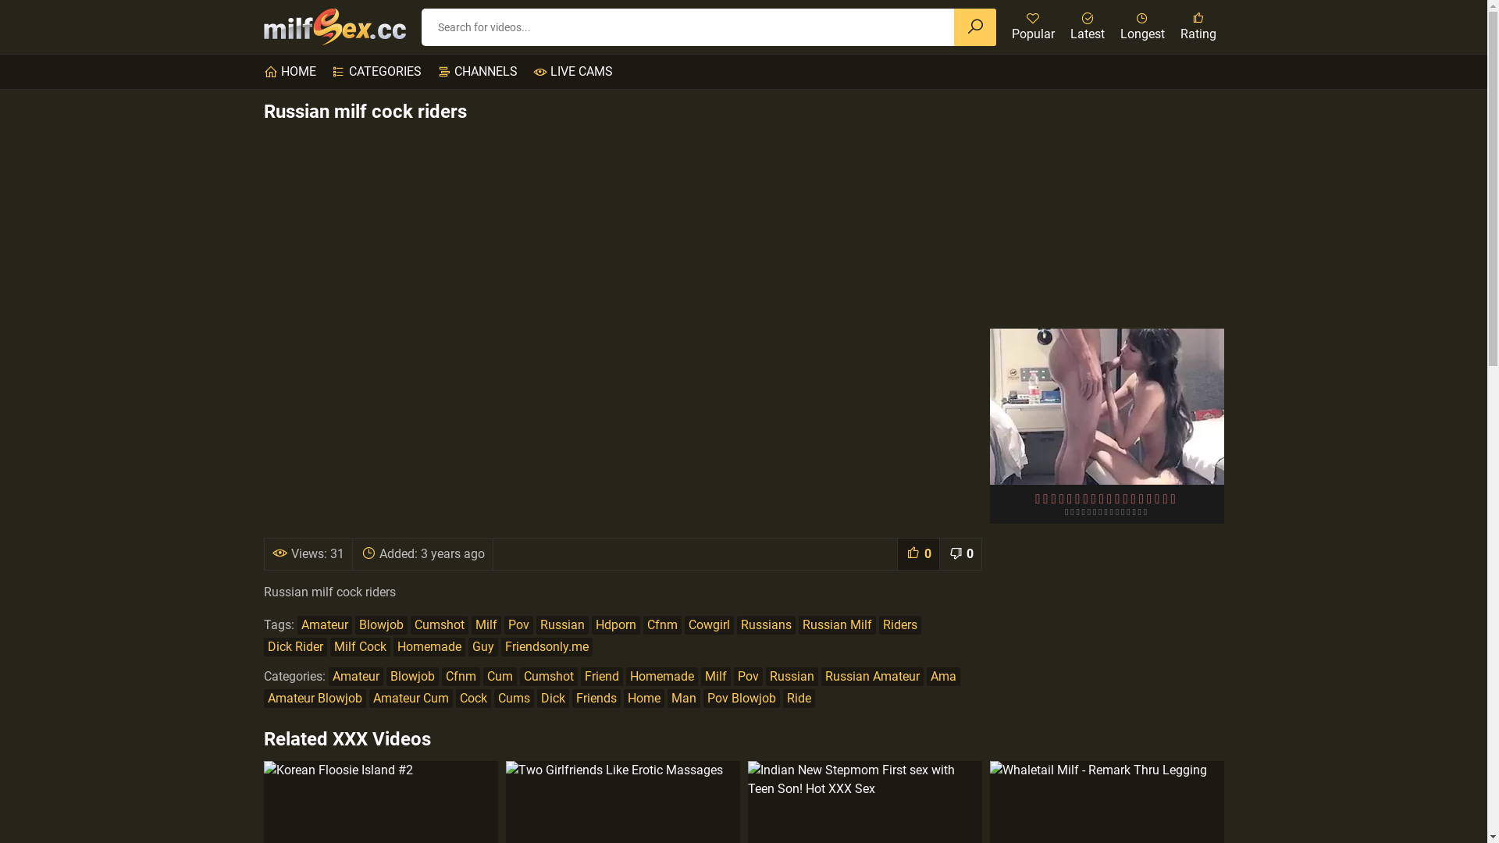 The width and height of the screenshot is (1499, 843). What do you see at coordinates (486, 624) in the screenshot?
I see `Milf` at bounding box center [486, 624].